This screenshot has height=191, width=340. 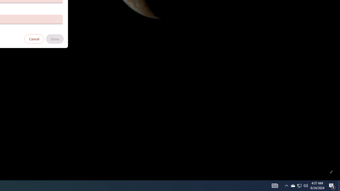 I want to click on Done, so click(x=55, y=39).